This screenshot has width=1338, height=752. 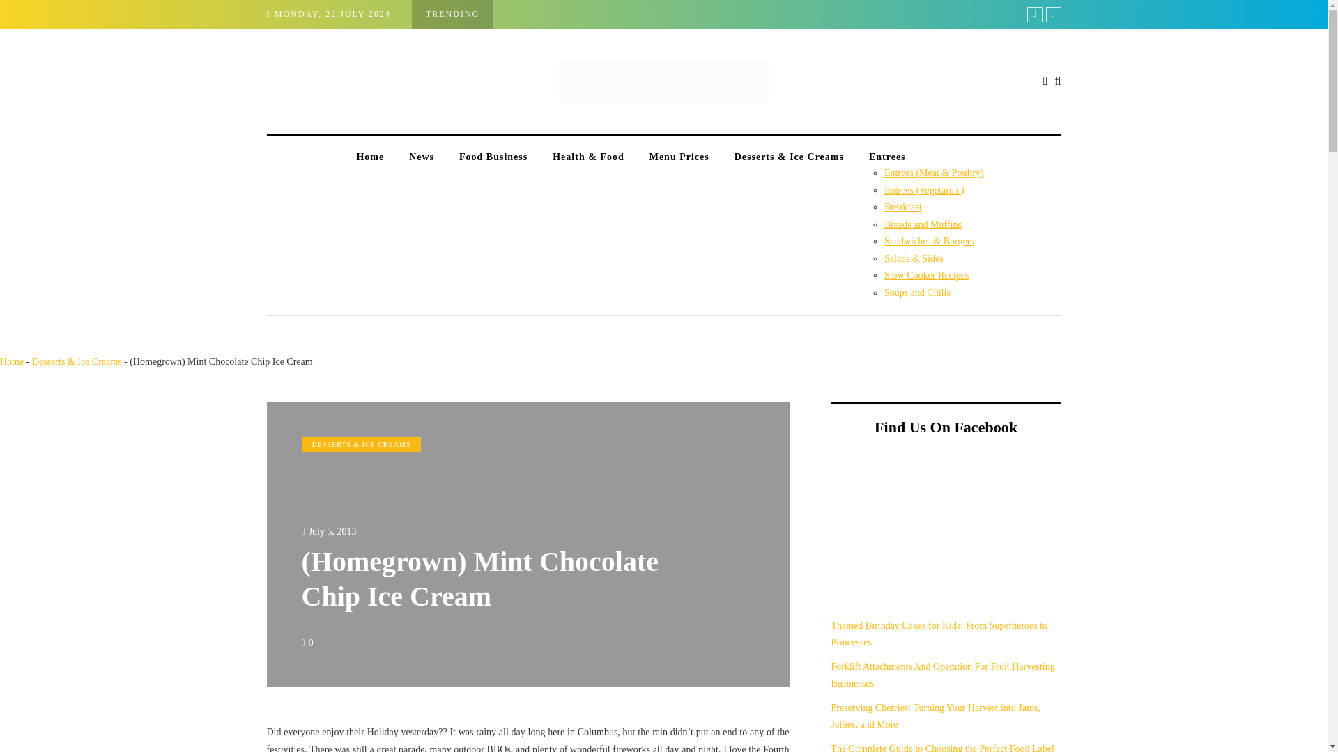 I want to click on Breakfast, so click(x=903, y=207).